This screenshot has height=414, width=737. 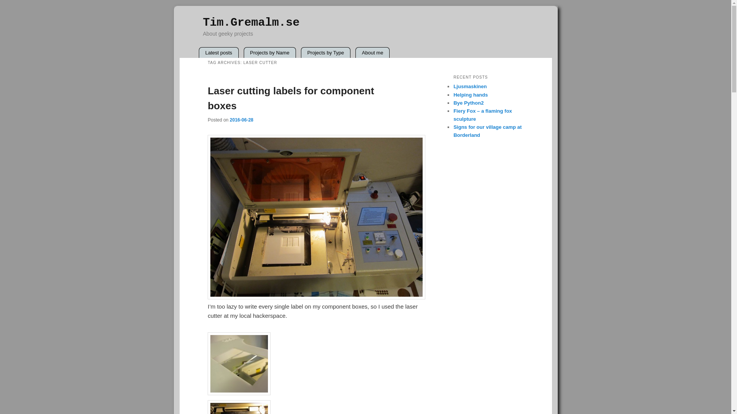 What do you see at coordinates (242, 120) in the screenshot?
I see `09:02` at bounding box center [242, 120].